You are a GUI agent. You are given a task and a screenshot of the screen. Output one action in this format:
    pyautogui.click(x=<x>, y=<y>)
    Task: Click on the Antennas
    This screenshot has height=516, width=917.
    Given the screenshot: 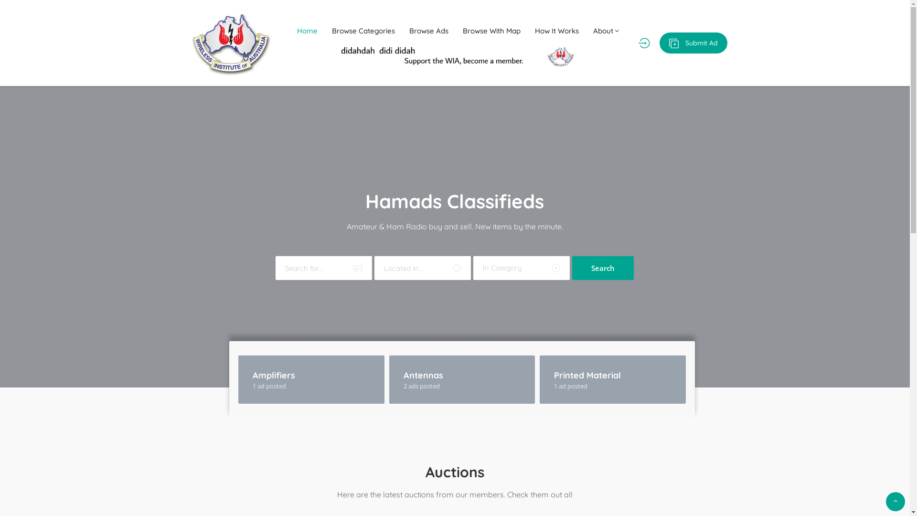 What is the action you would take?
    pyautogui.click(x=423, y=376)
    